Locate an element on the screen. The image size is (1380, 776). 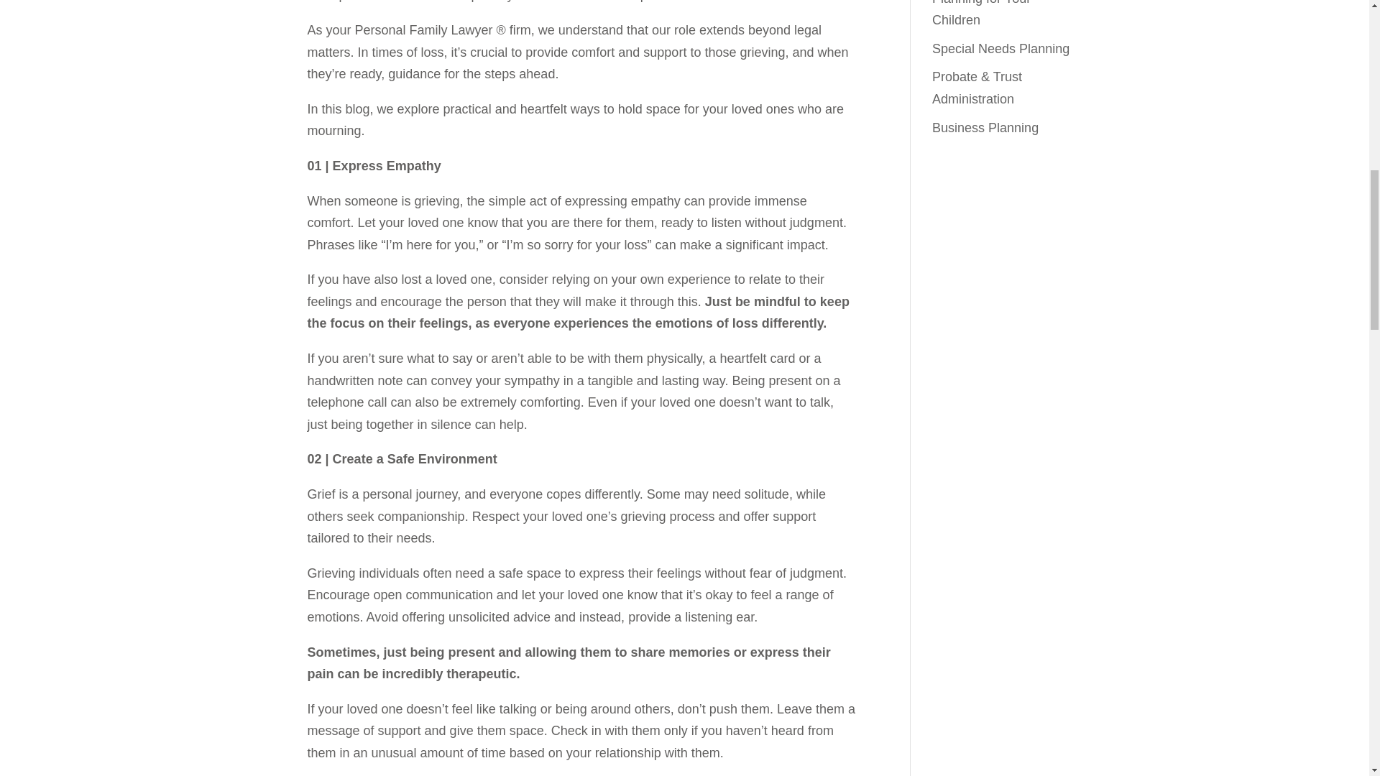
Special Needs Planning is located at coordinates (1000, 49).